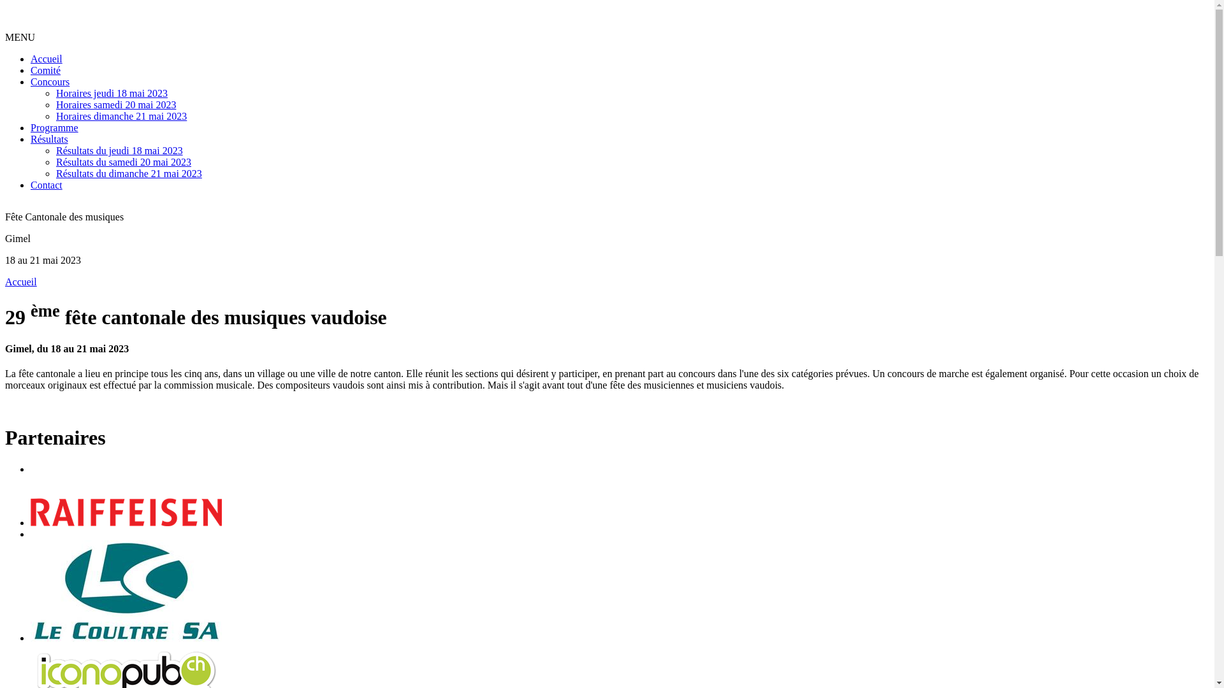 Image resolution: width=1224 pixels, height=688 pixels. Describe the element at coordinates (116, 104) in the screenshot. I see `Horaires samedi 20 mai 2023` at that location.